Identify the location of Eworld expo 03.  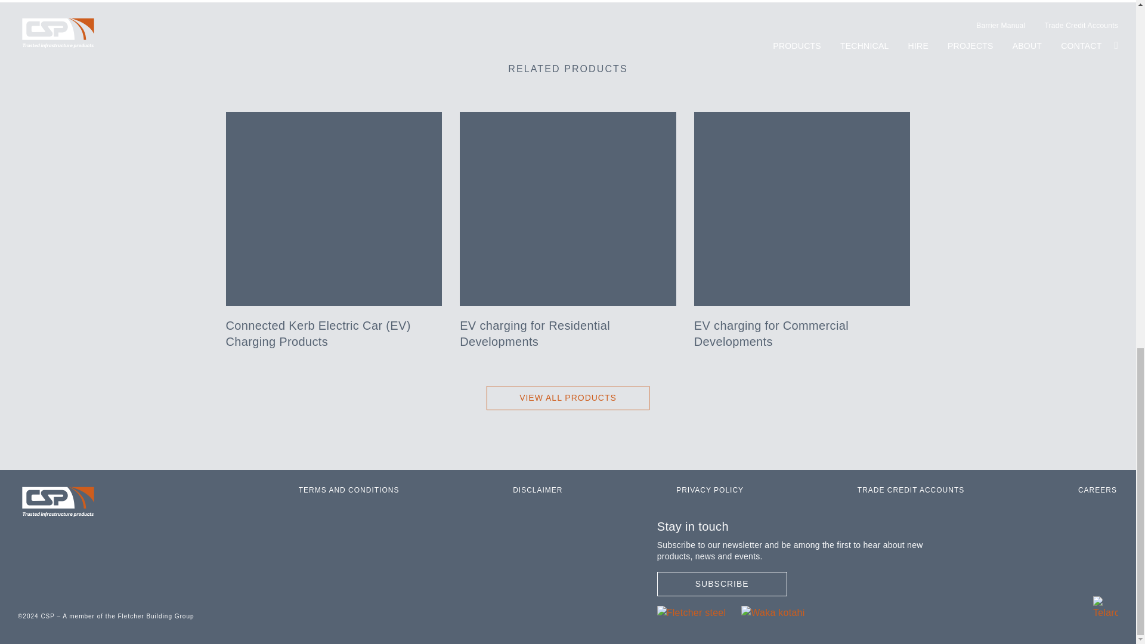
(568, 209).